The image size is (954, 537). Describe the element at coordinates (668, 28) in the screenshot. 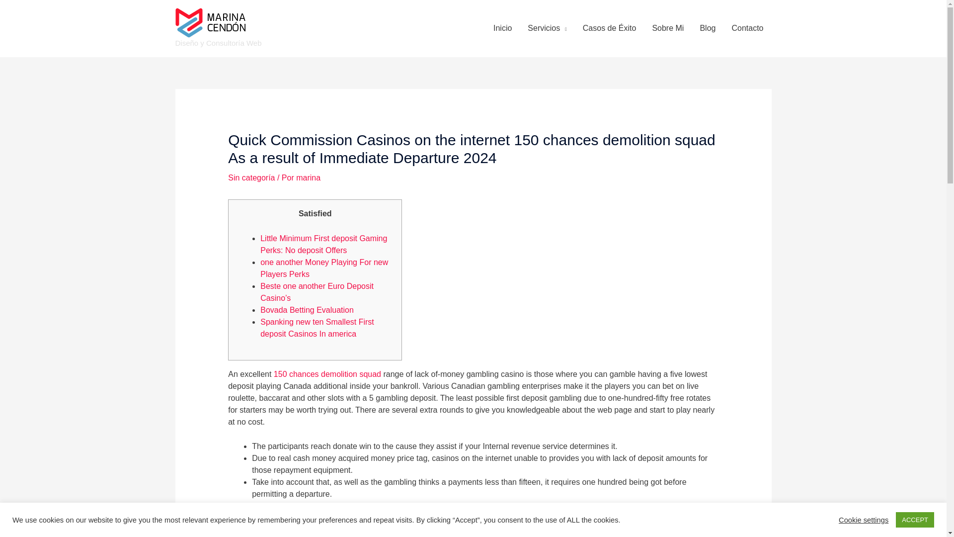

I see `Sobre Mi` at that location.